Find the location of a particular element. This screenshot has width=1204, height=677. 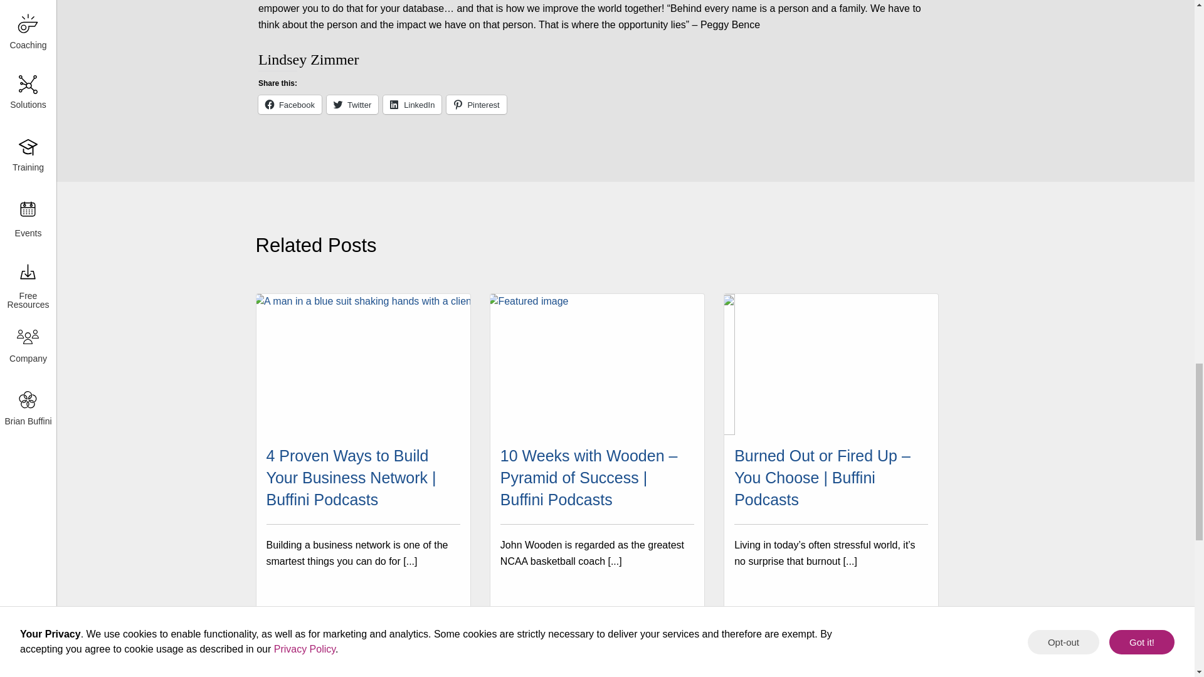

Click to share on Facebook is located at coordinates (290, 105).